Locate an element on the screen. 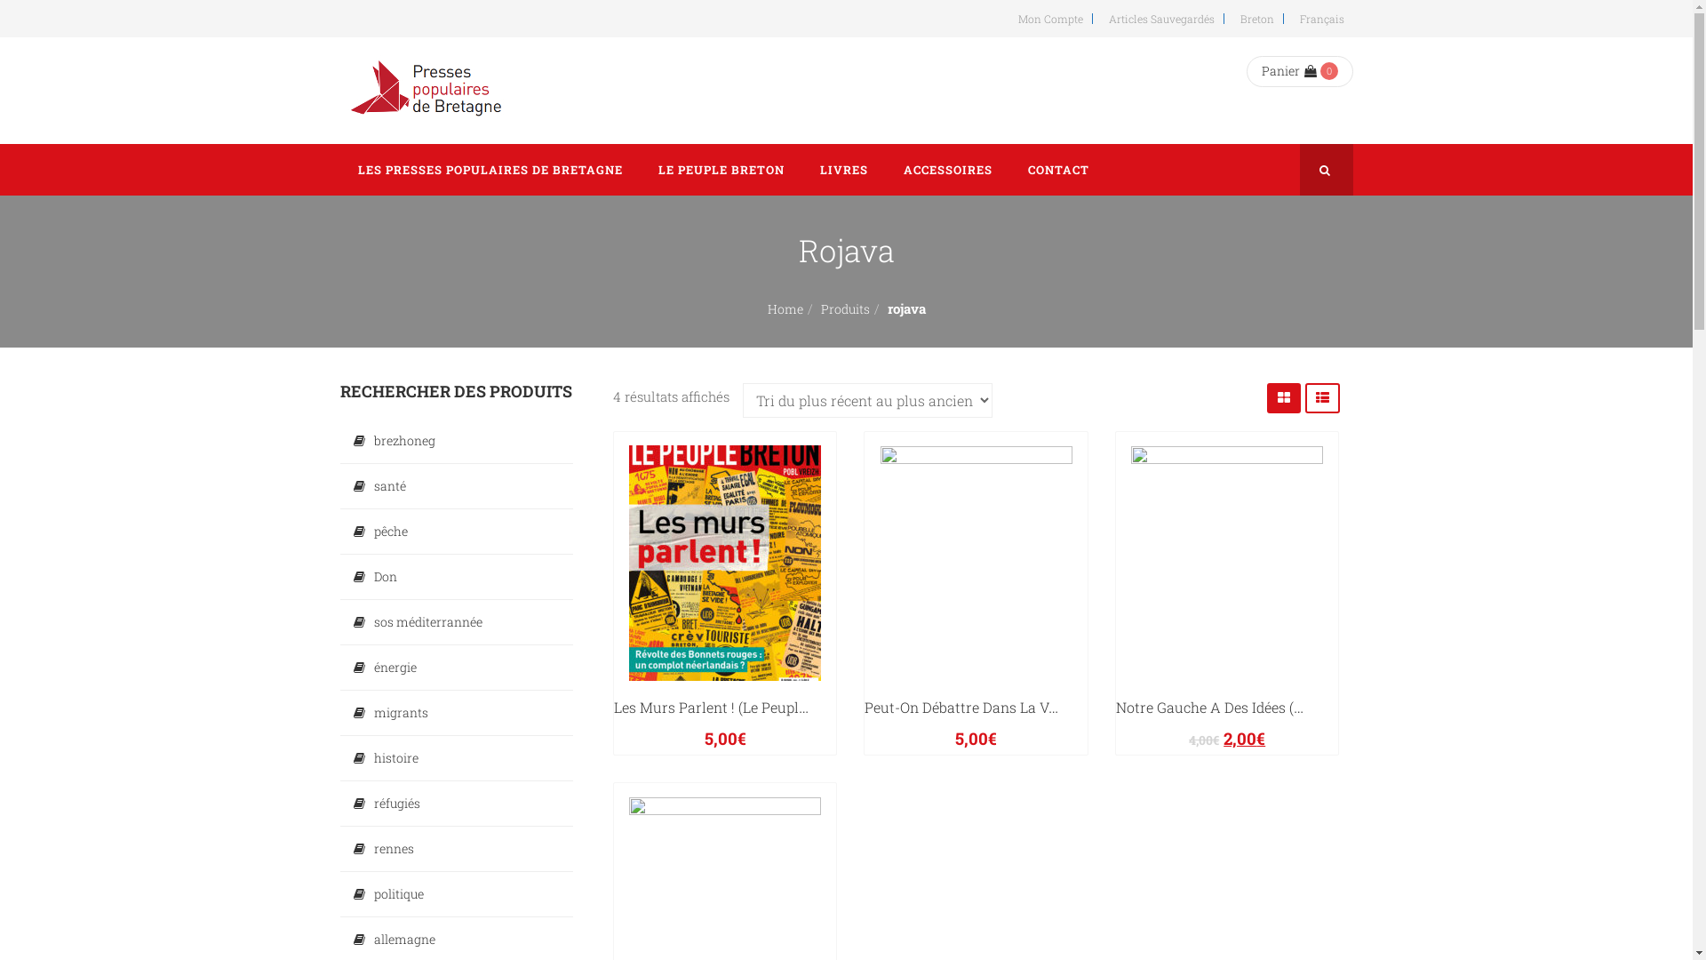  Breton is located at coordinates (1255, 19).